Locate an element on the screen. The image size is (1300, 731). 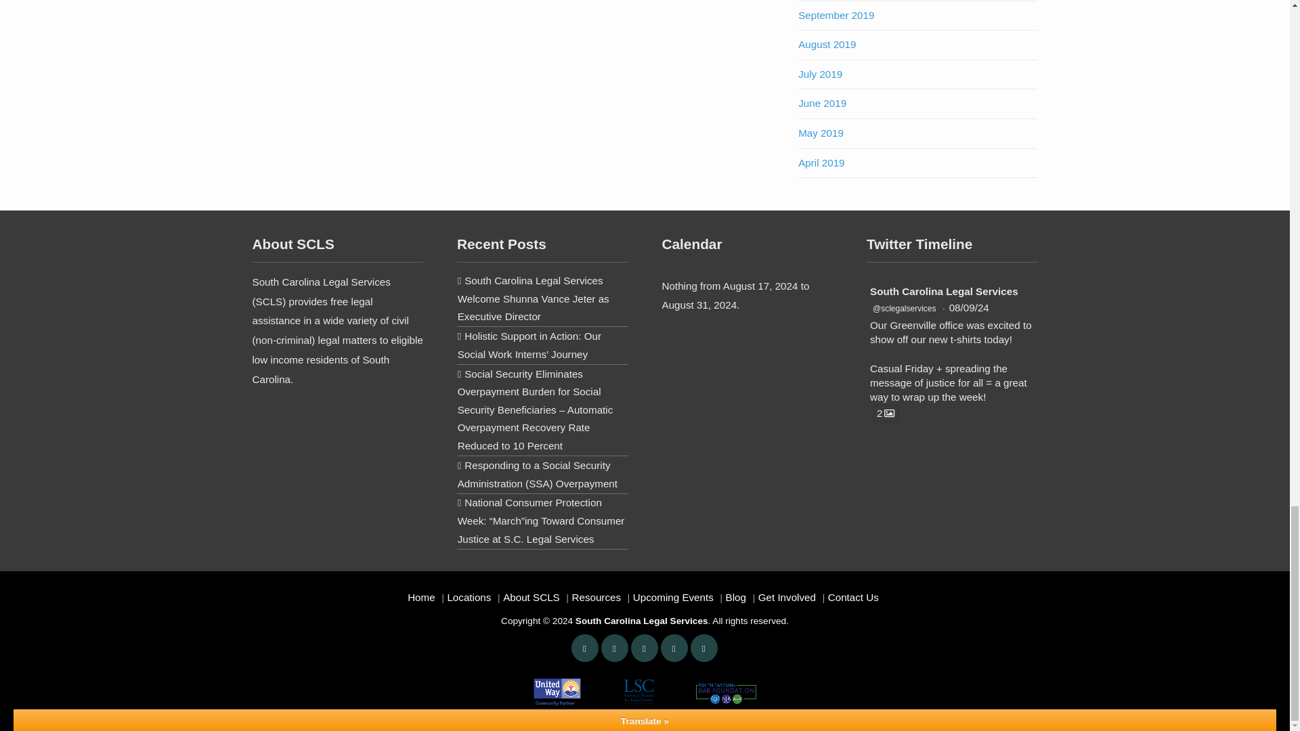
Twitter is located at coordinates (585, 648).